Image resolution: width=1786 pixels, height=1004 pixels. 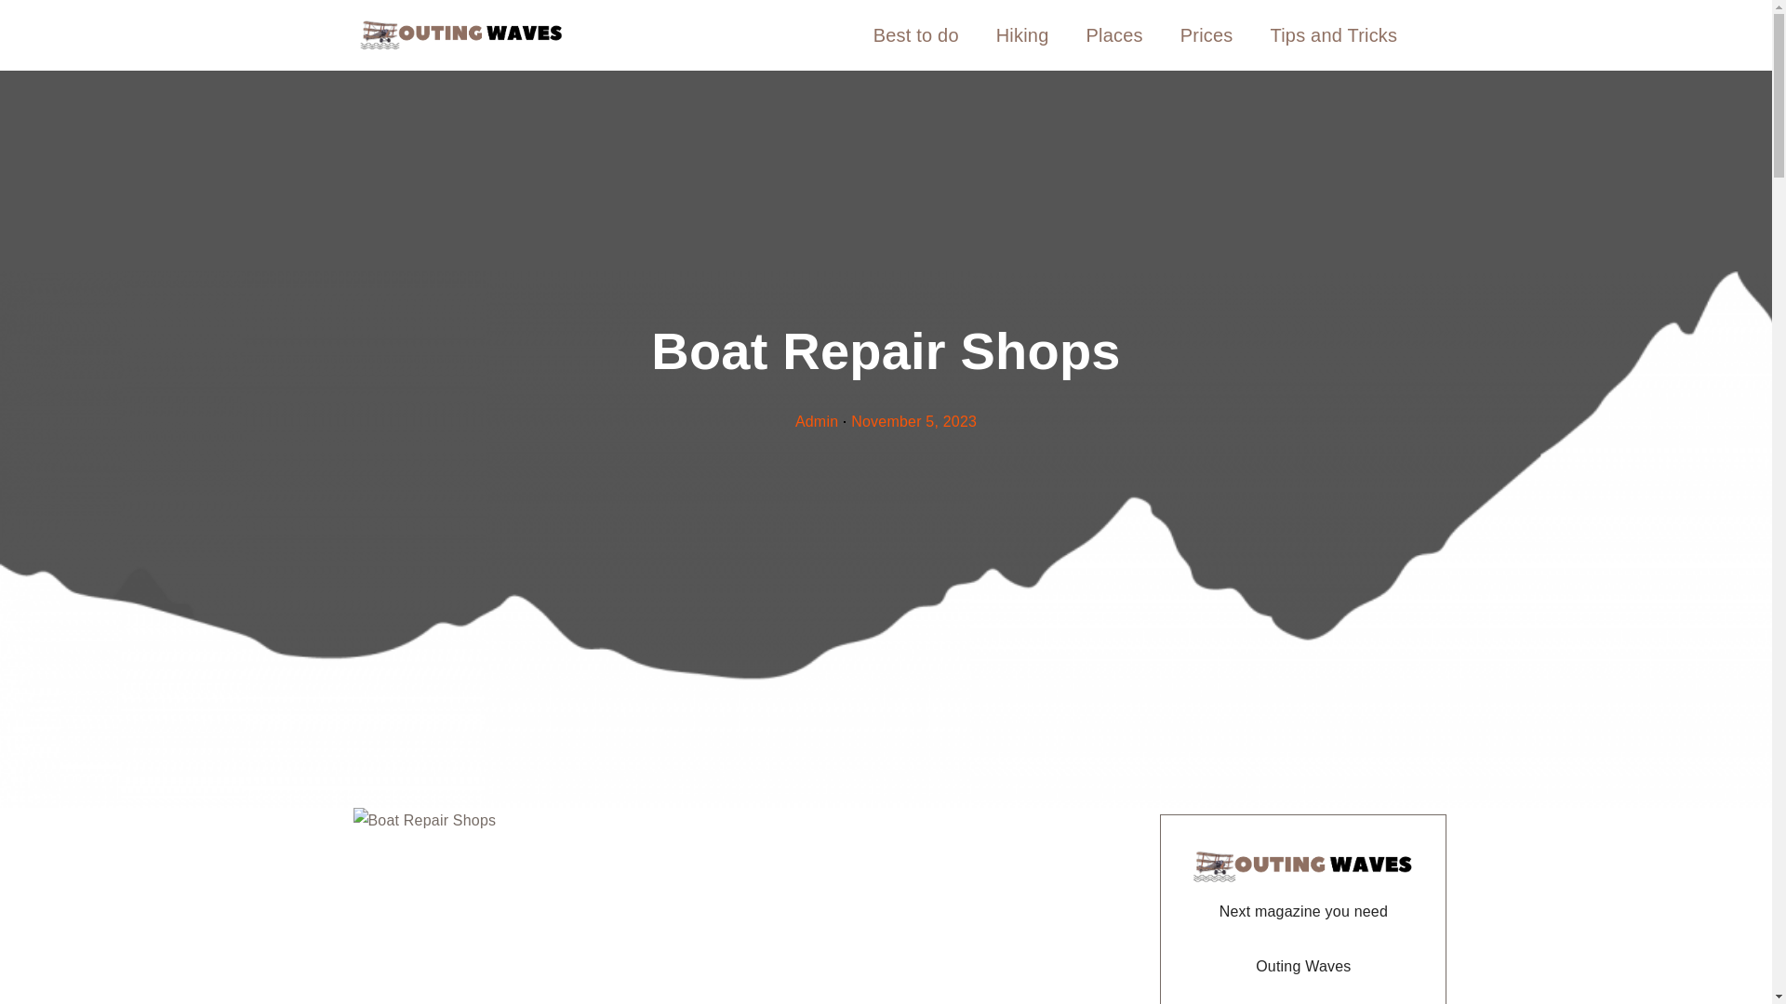 What do you see at coordinates (915, 35) in the screenshot?
I see `Best to do` at bounding box center [915, 35].